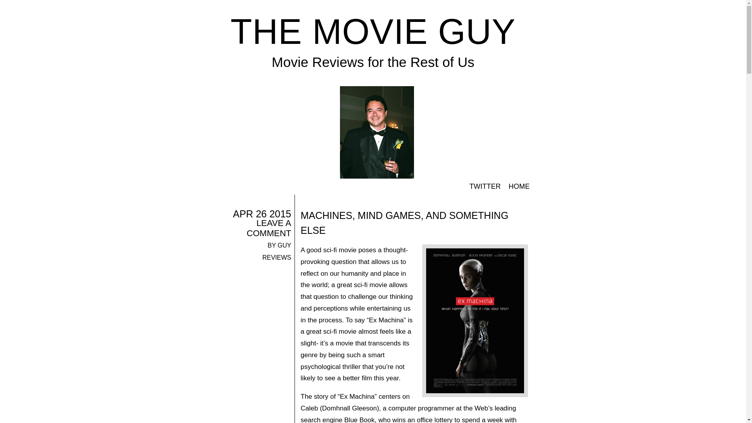  Describe the element at coordinates (372, 31) in the screenshot. I see `THE MOVIE GUY` at that location.